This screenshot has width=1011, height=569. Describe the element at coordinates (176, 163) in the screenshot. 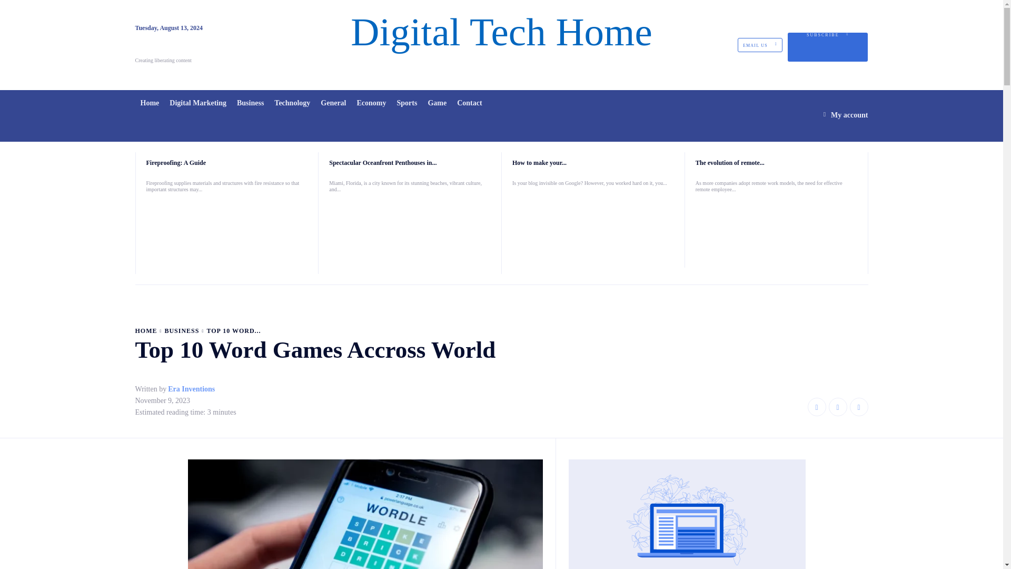

I see `Fireproofing: A Guide` at that location.